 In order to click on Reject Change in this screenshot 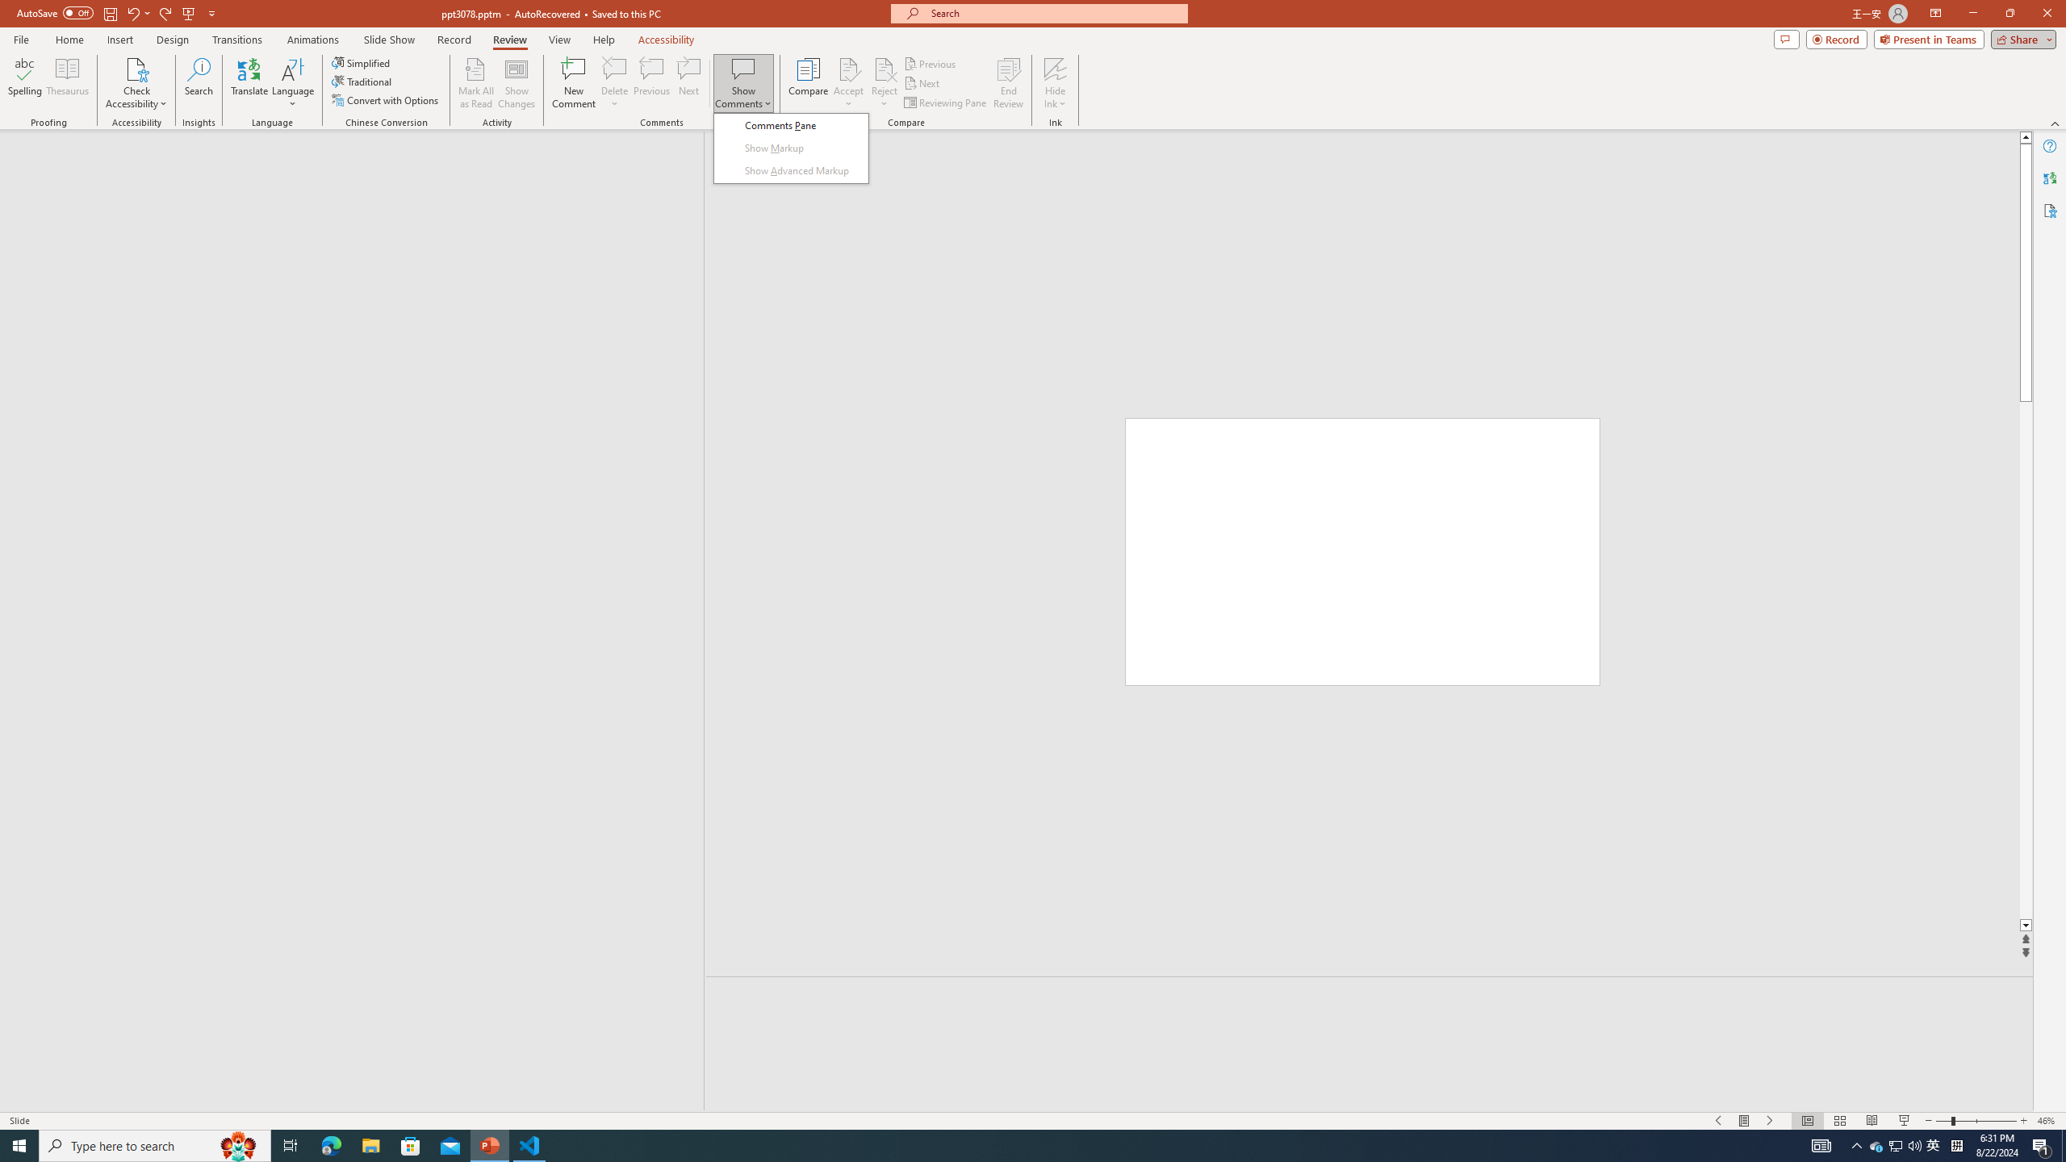, I will do `click(885, 69)`.